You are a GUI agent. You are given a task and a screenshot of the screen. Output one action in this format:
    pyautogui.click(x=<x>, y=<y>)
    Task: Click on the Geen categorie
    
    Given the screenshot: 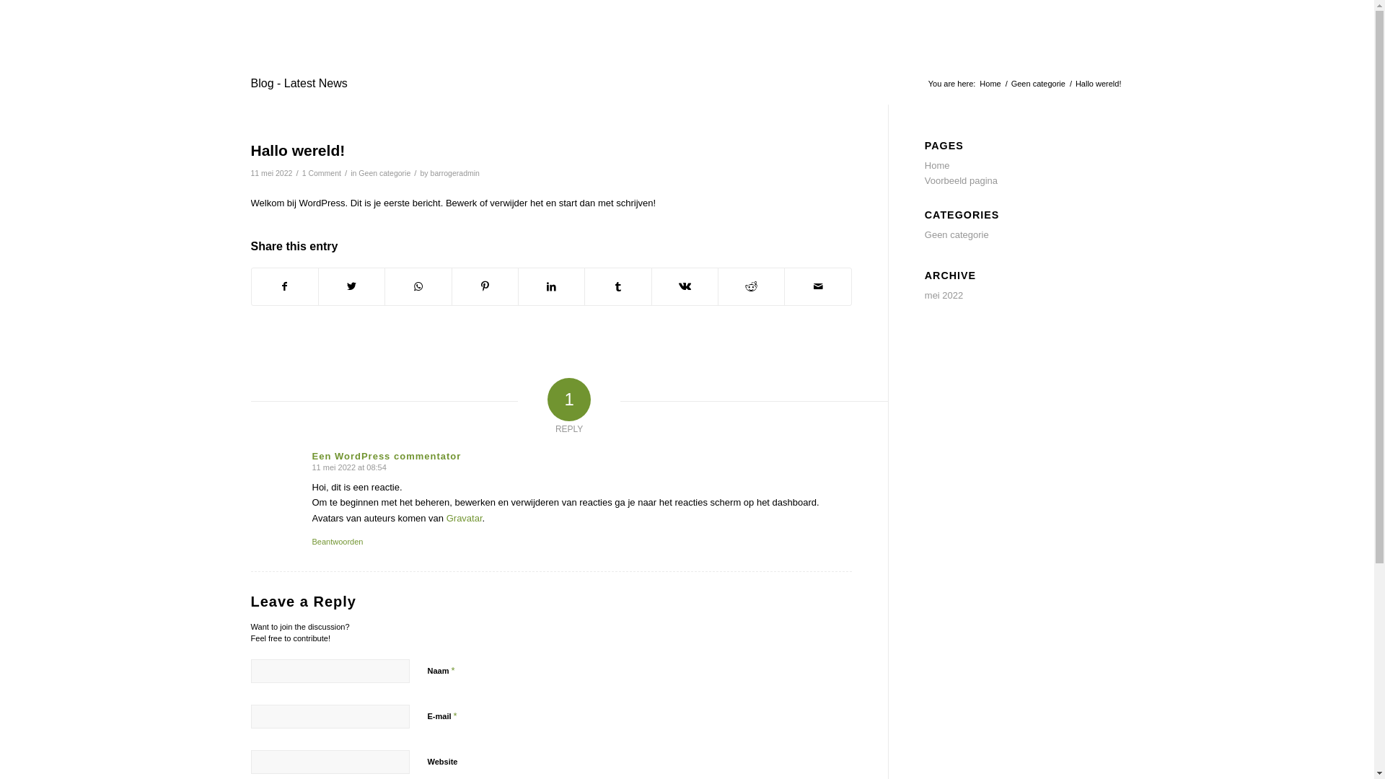 What is the action you would take?
    pyautogui.click(x=384, y=173)
    